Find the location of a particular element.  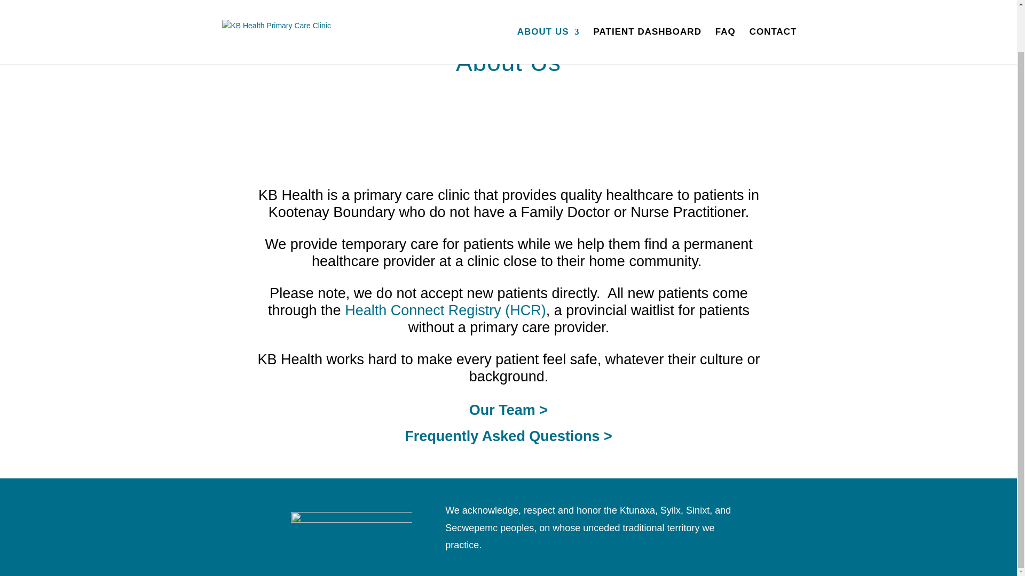

ABOUT US is located at coordinates (549, 7).